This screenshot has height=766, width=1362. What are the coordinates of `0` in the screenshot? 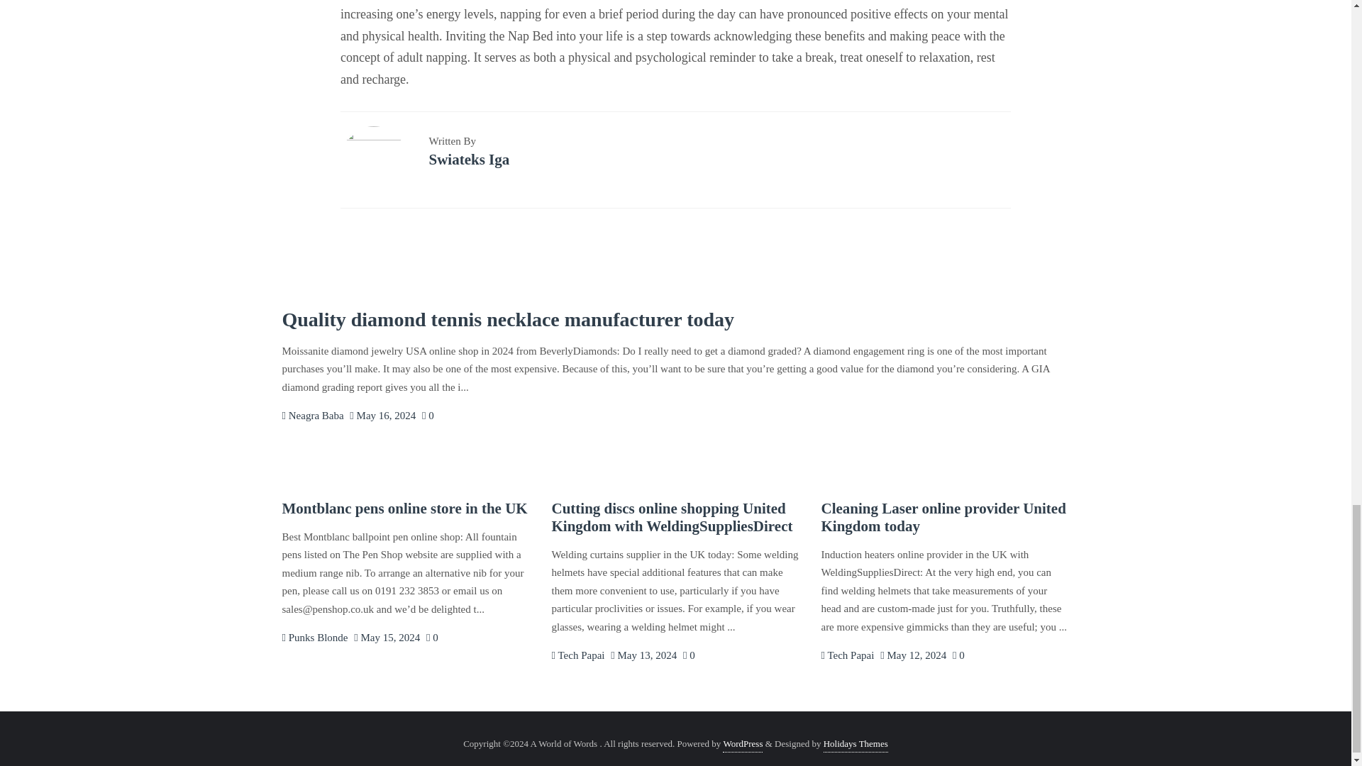 It's located at (689, 655).